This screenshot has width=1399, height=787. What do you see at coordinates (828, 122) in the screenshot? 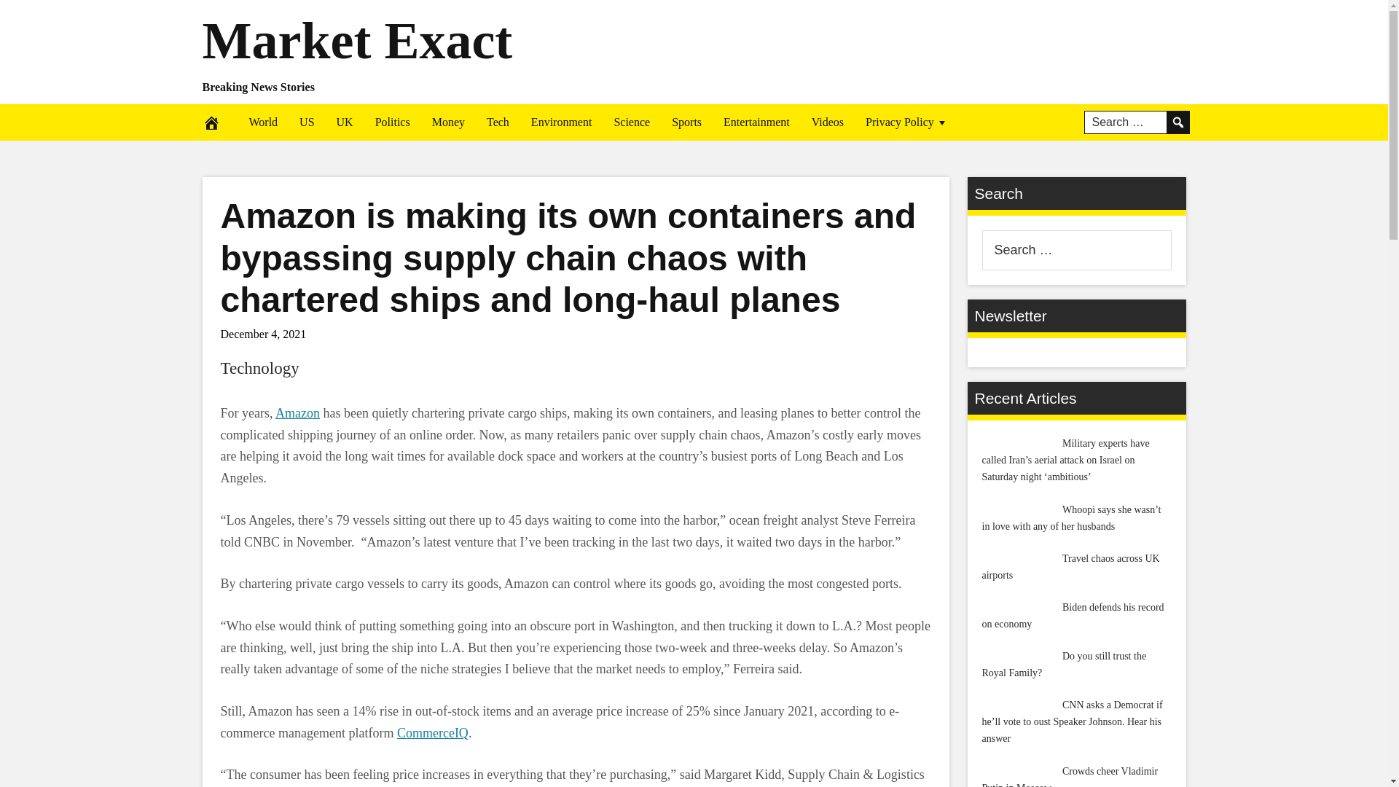
I see `Videos` at bounding box center [828, 122].